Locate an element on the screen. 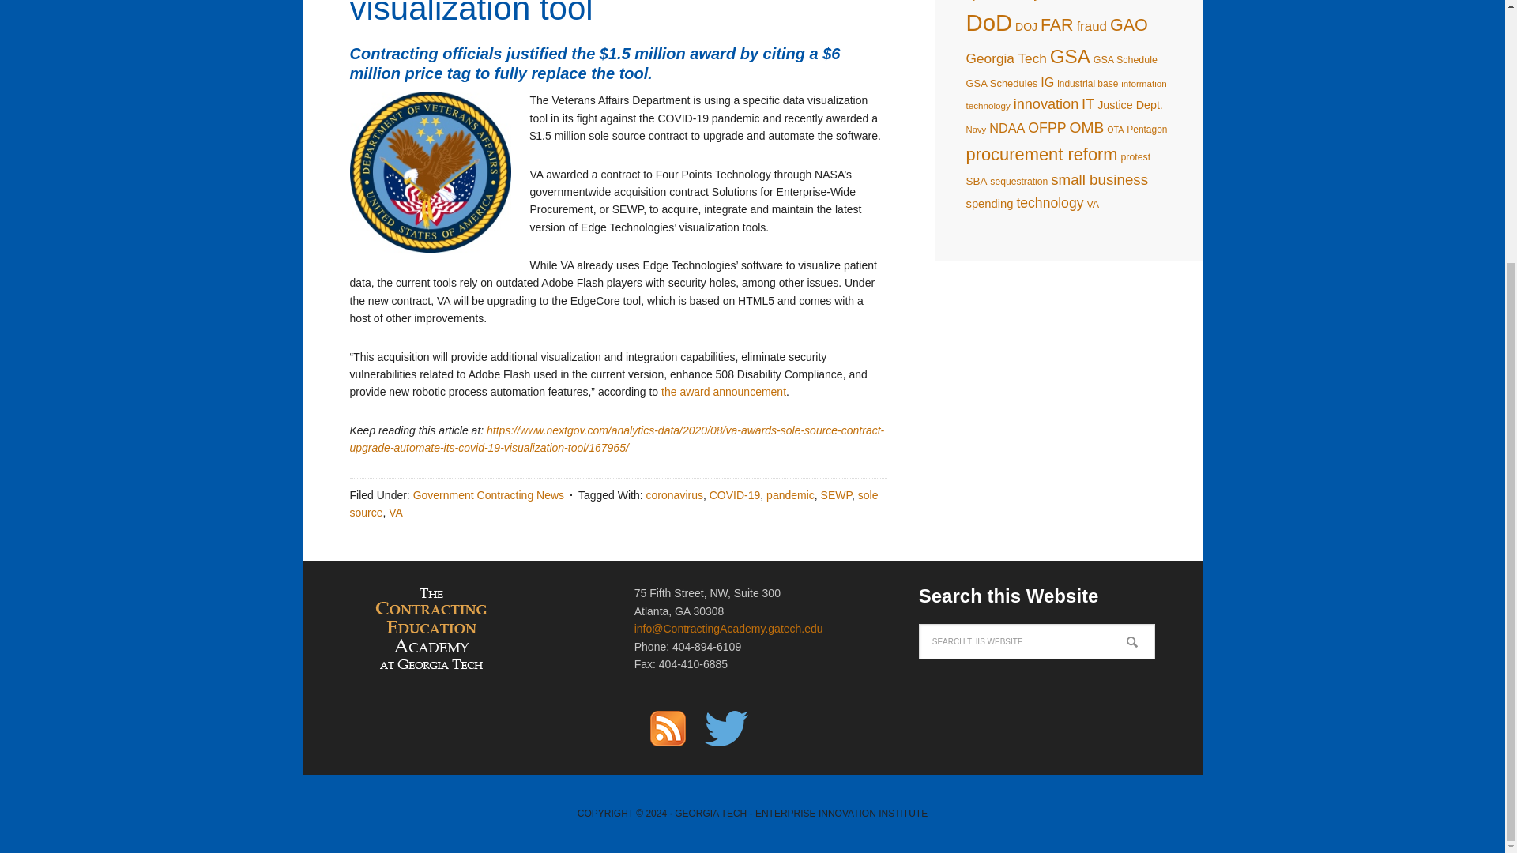  SEWP is located at coordinates (836, 494).